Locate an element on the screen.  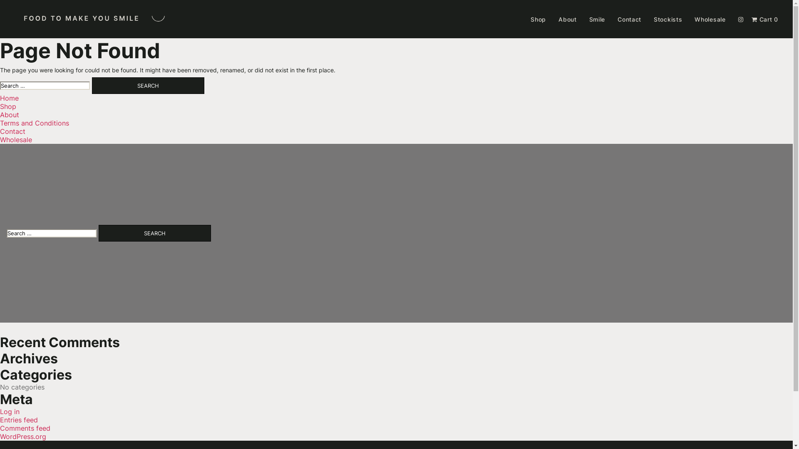
Search is located at coordinates (155, 233).